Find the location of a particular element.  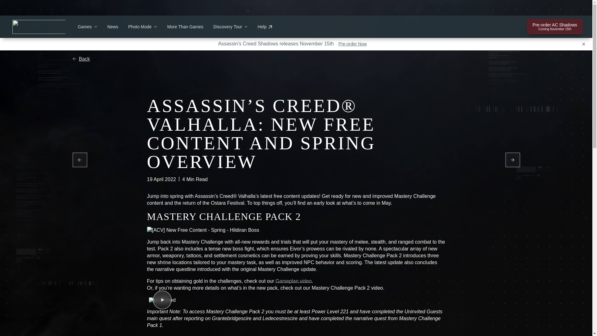

Discovery Tour is located at coordinates (87, 27).